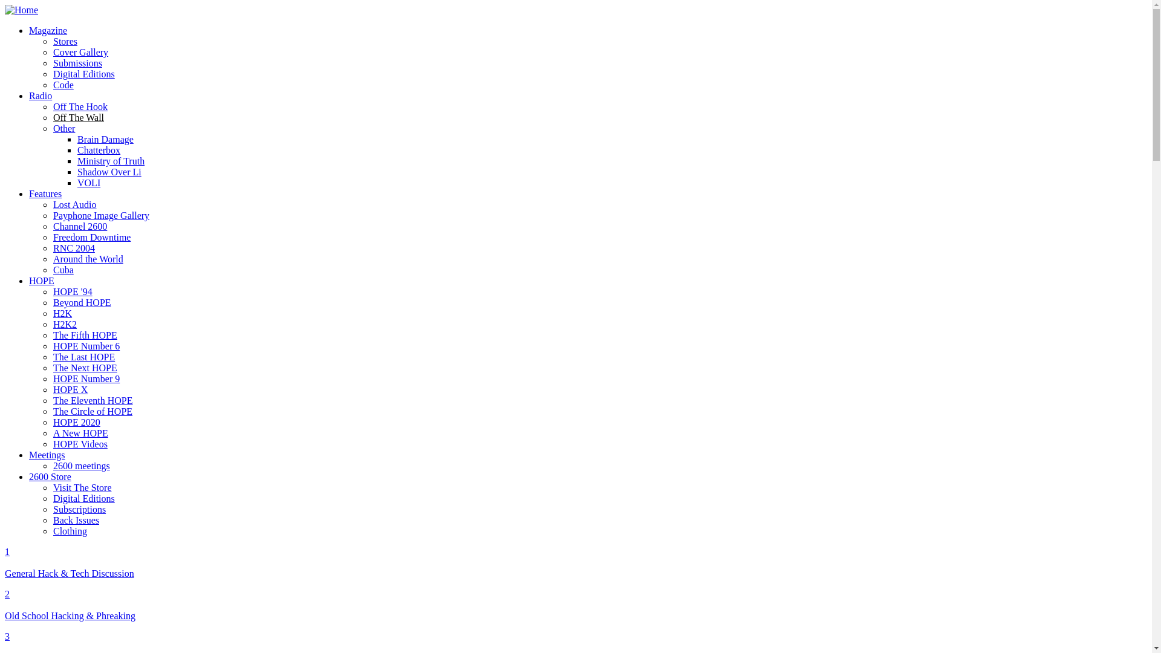 The height and width of the screenshot is (653, 1161). Describe the element at coordinates (64, 128) in the screenshot. I see `Other` at that location.